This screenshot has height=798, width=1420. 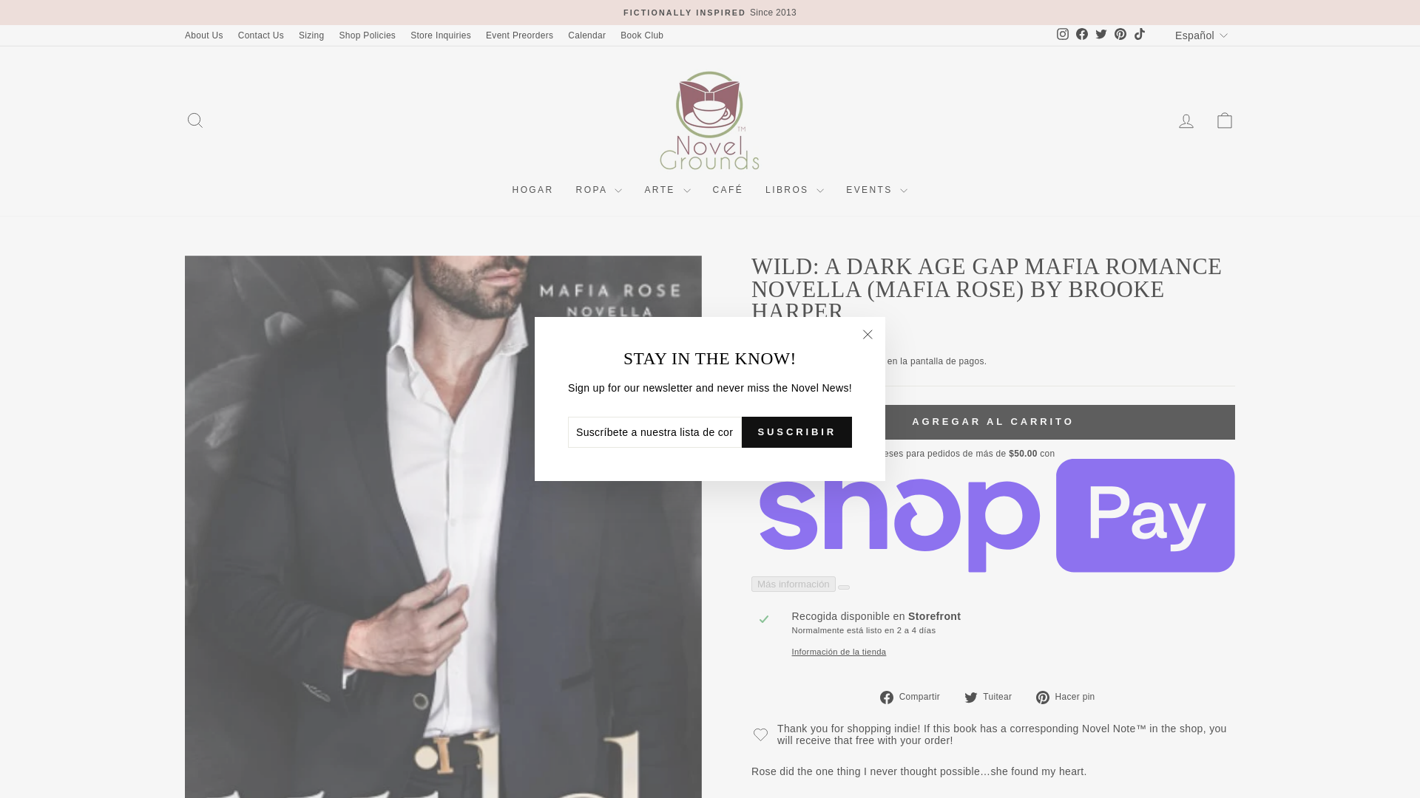 I want to click on Compartir en Facebook, so click(x=916, y=696).